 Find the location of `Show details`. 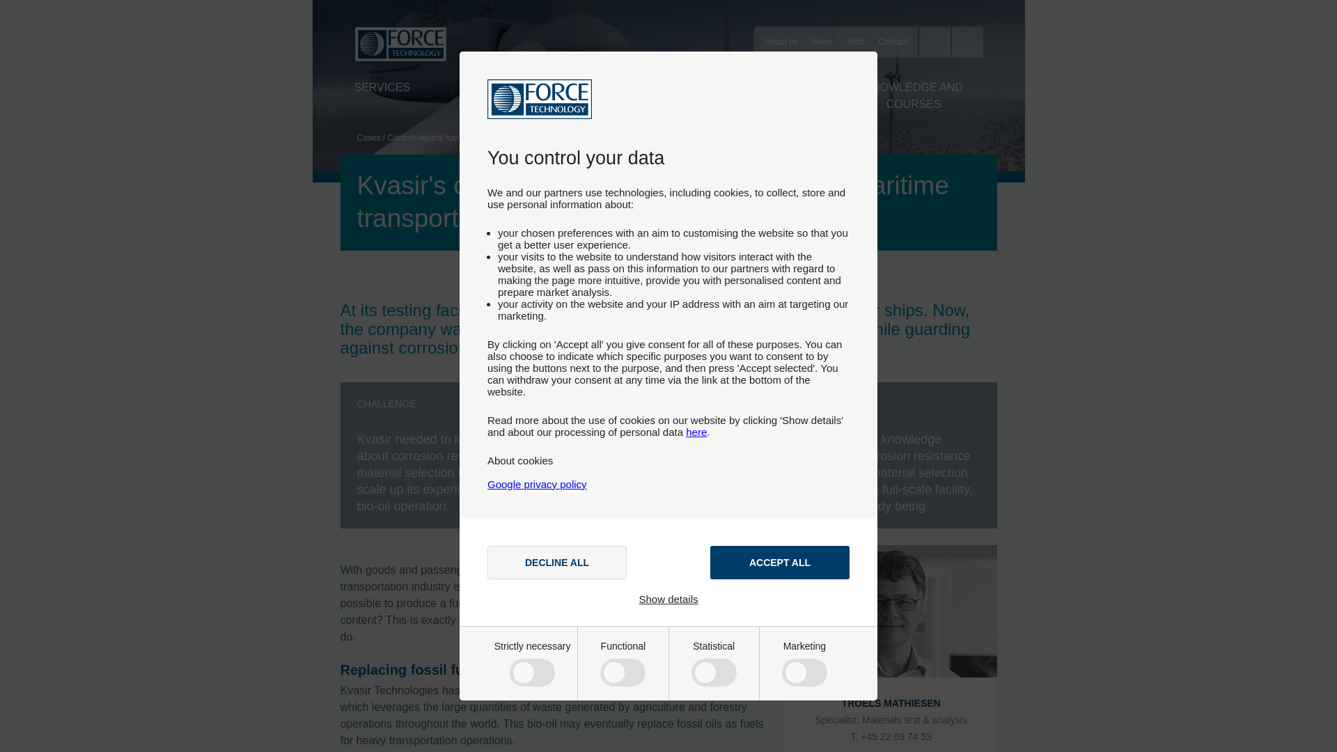

Show details is located at coordinates (668, 599).